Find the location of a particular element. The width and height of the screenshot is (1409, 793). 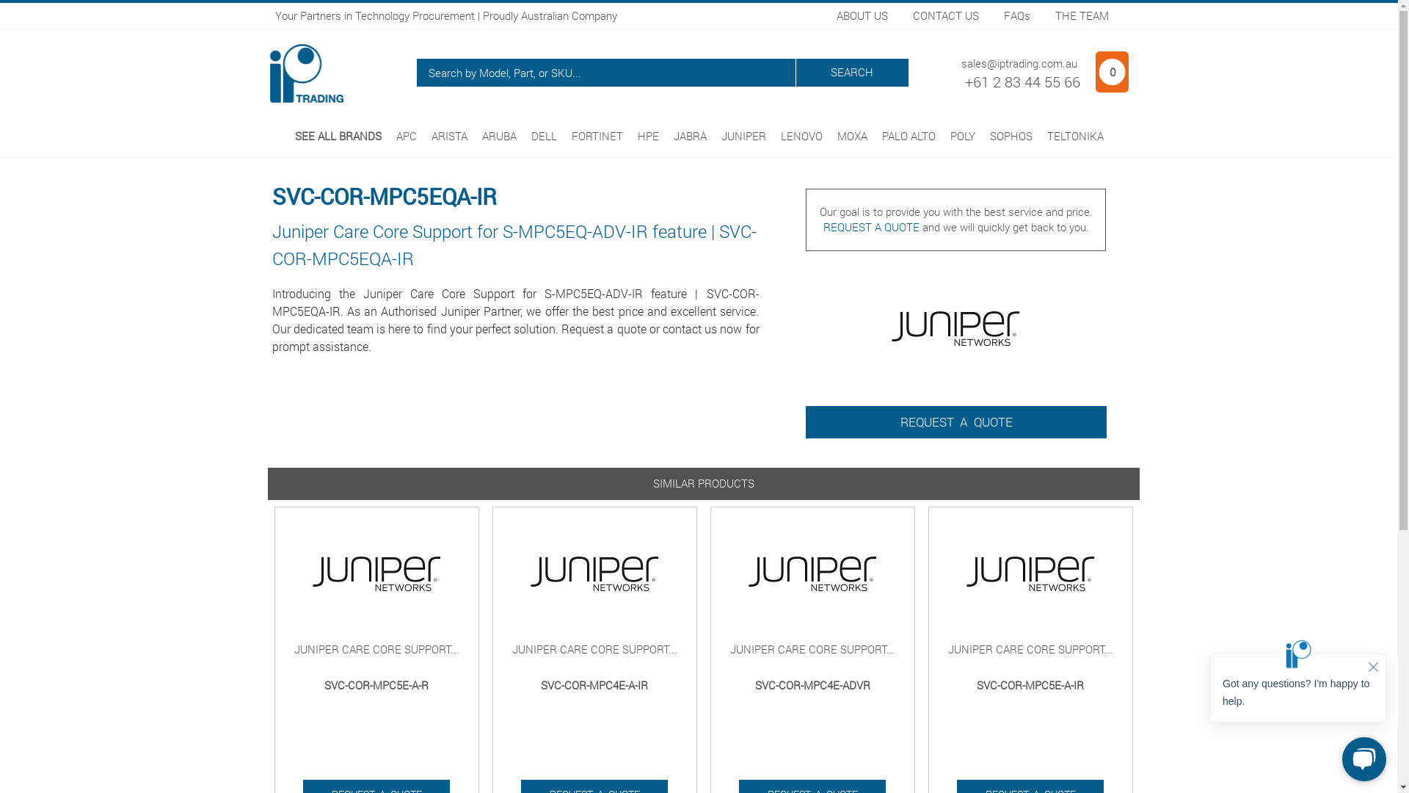

SVC-COR-MPC5E-A-IR is located at coordinates (1030, 686).